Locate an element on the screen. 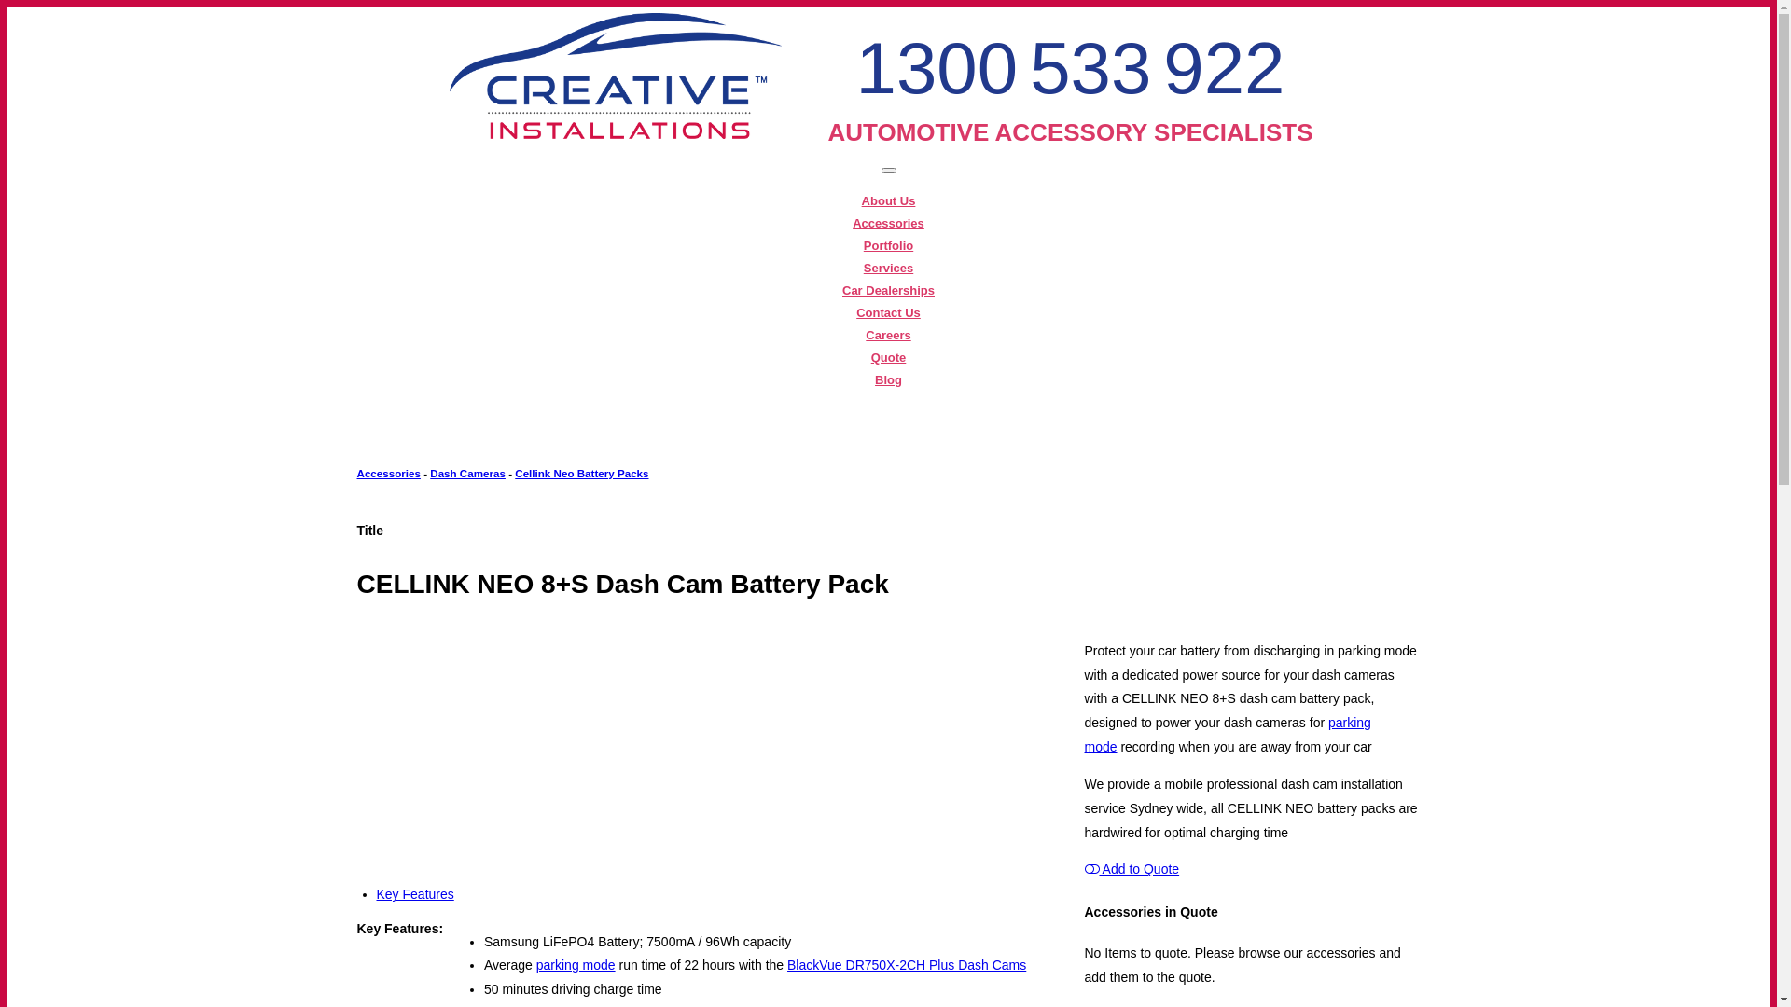 This screenshot has width=1791, height=1007. Careers is located at coordinates (888, 336).